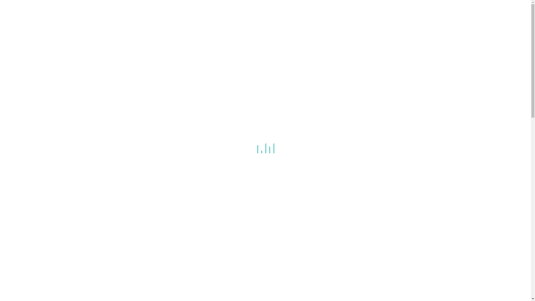 This screenshot has width=535, height=301. I want to click on Digital Natives, so click(218, 259).